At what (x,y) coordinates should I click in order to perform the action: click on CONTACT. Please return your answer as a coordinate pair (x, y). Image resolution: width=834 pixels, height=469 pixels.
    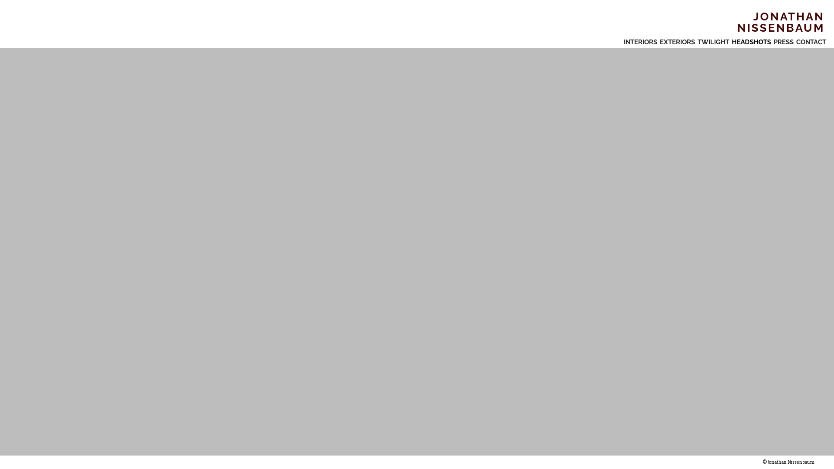
    Looking at the image, I should click on (811, 43).